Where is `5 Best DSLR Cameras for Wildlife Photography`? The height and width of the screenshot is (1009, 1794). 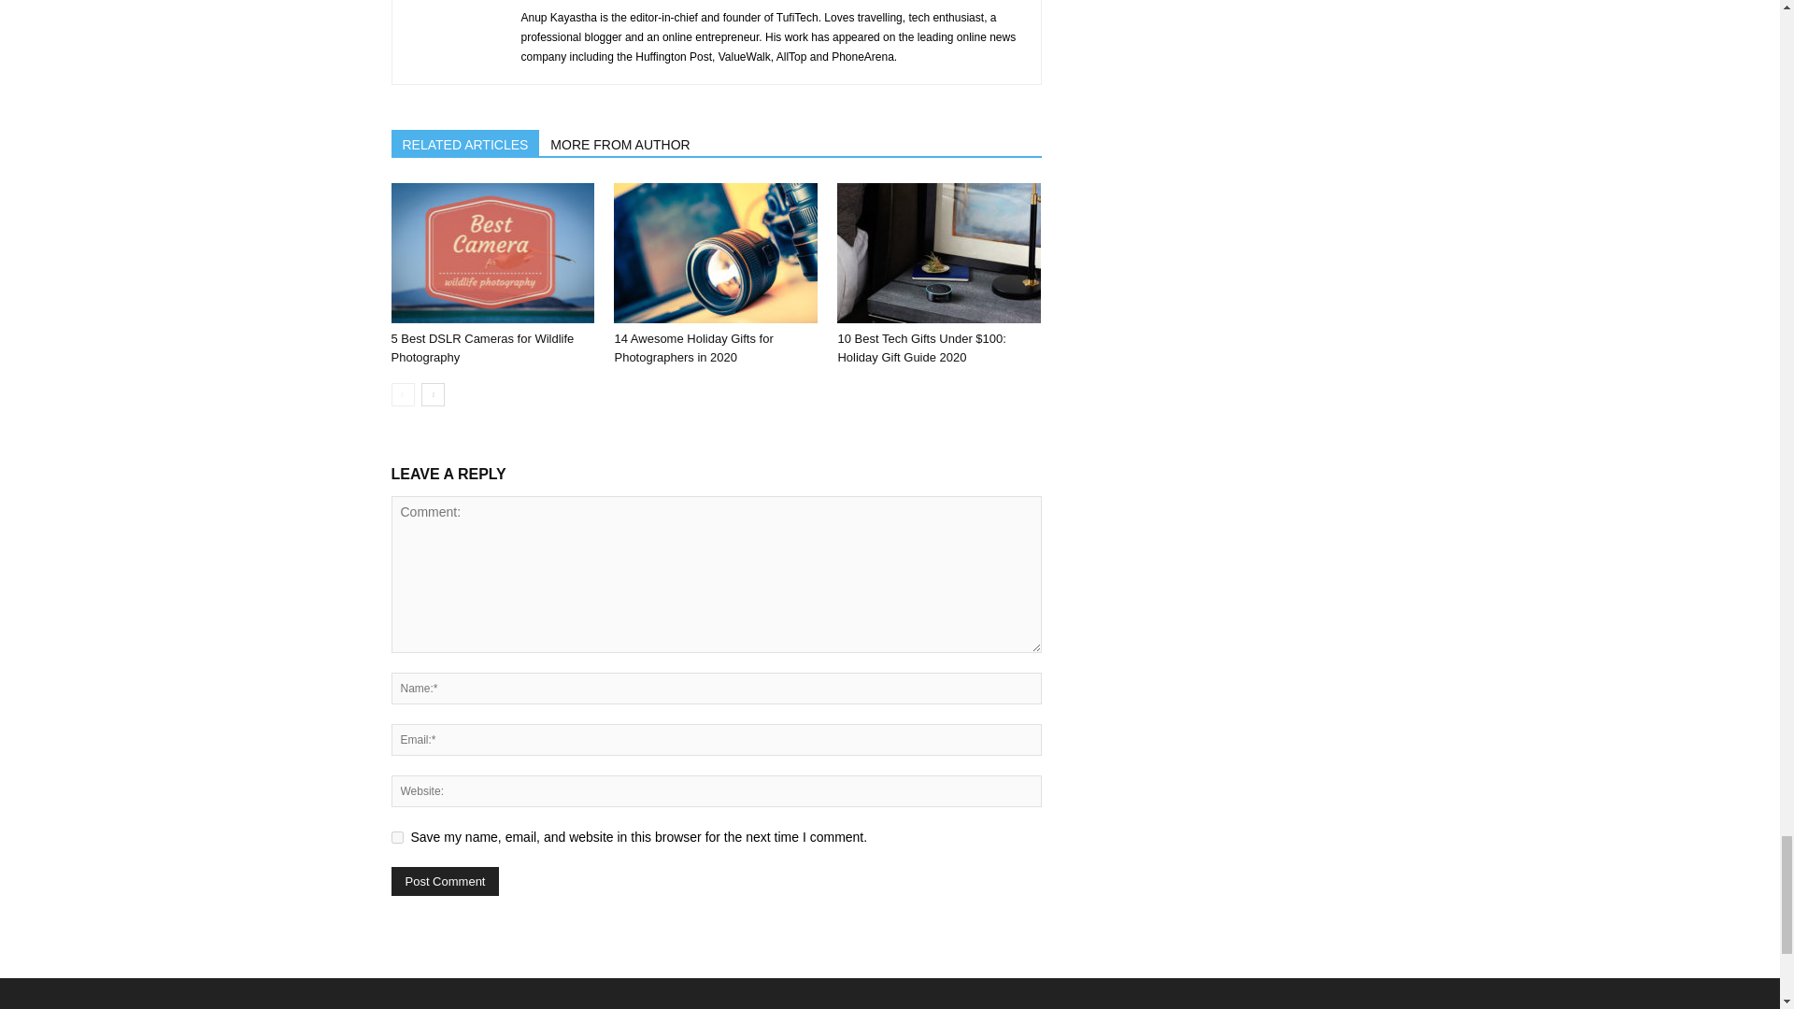 5 Best DSLR Cameras for Wildlife Photography is located at coordinates (491, 252).